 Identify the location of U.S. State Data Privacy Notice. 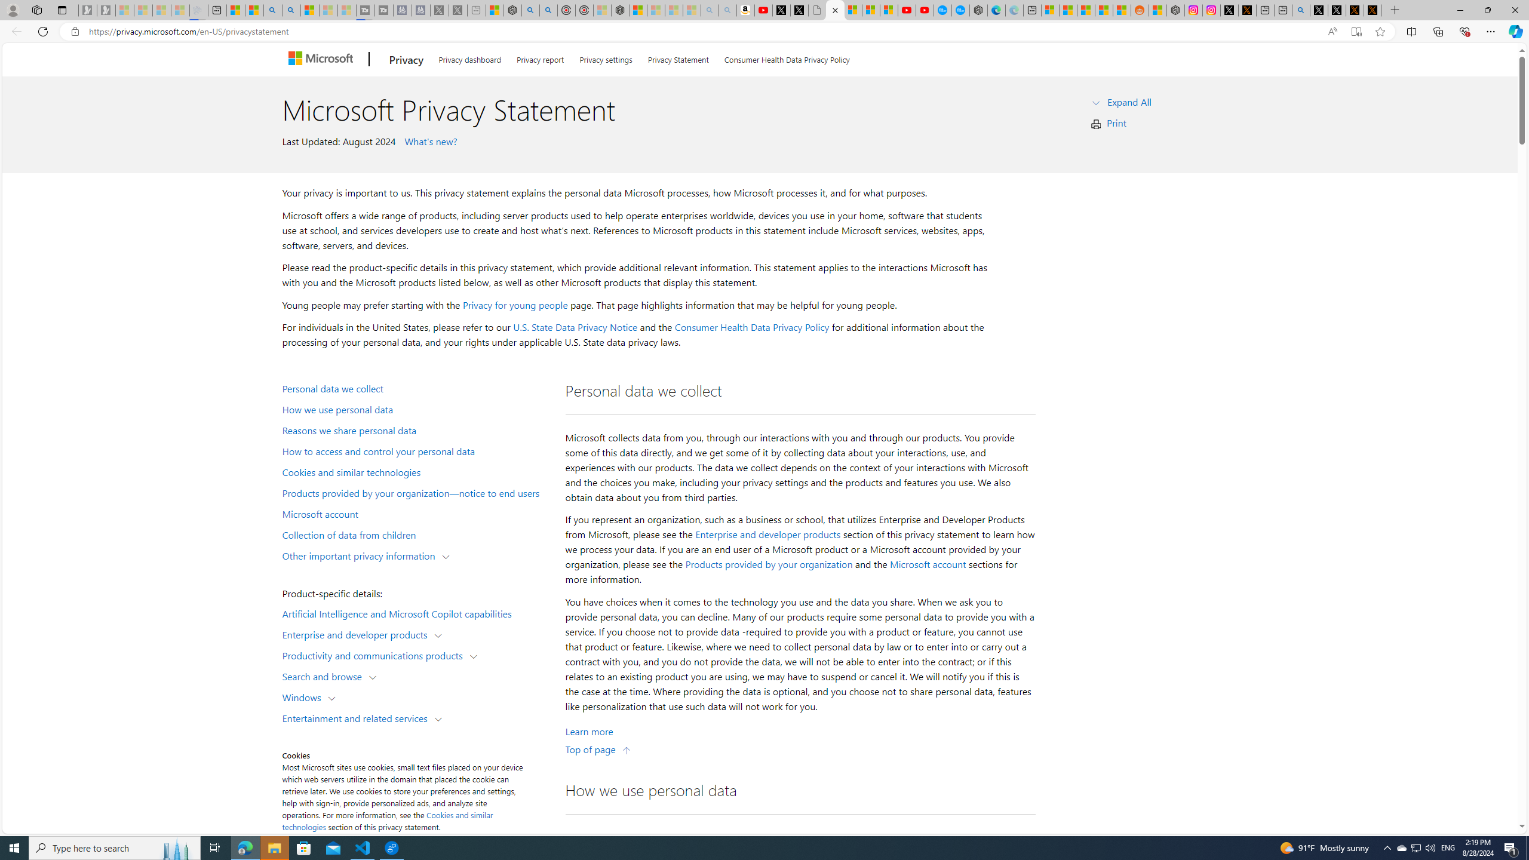
(576, 327).